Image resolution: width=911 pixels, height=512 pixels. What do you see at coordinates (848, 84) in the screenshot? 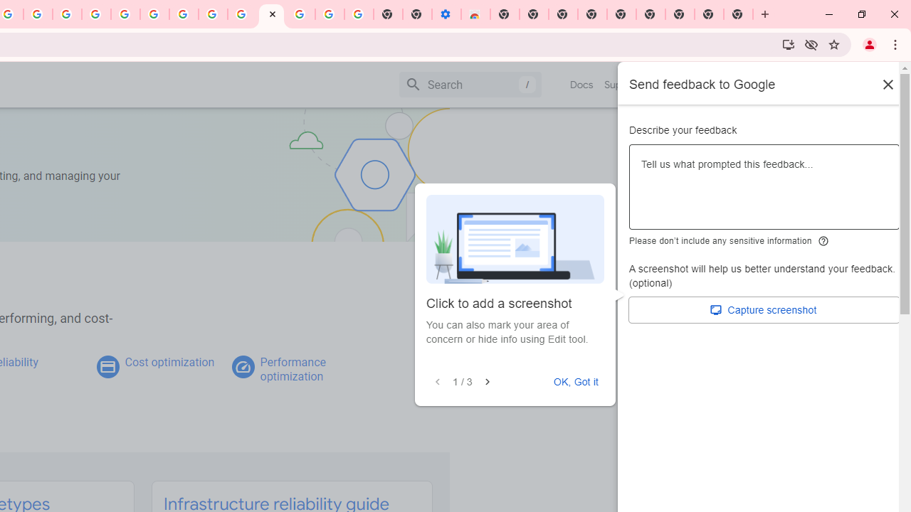
I see `Start free` at bounding box center [848, 84].